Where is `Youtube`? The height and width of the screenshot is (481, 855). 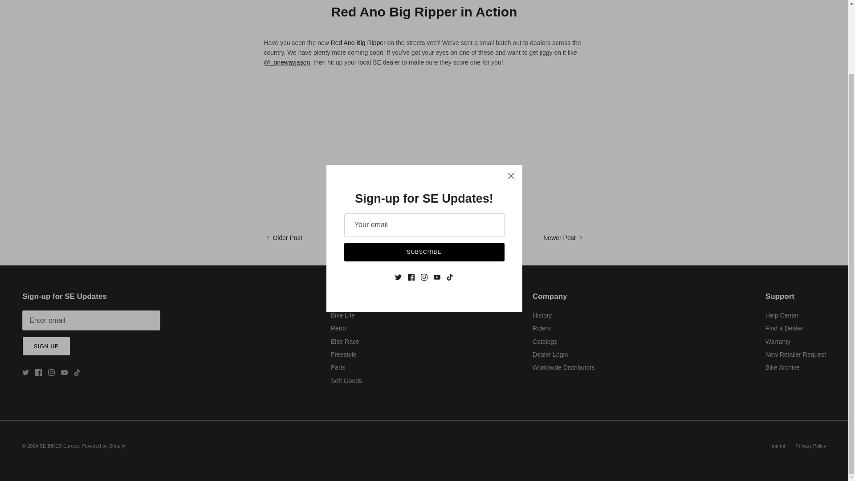 Youtube is located at coordinates (64, 372).